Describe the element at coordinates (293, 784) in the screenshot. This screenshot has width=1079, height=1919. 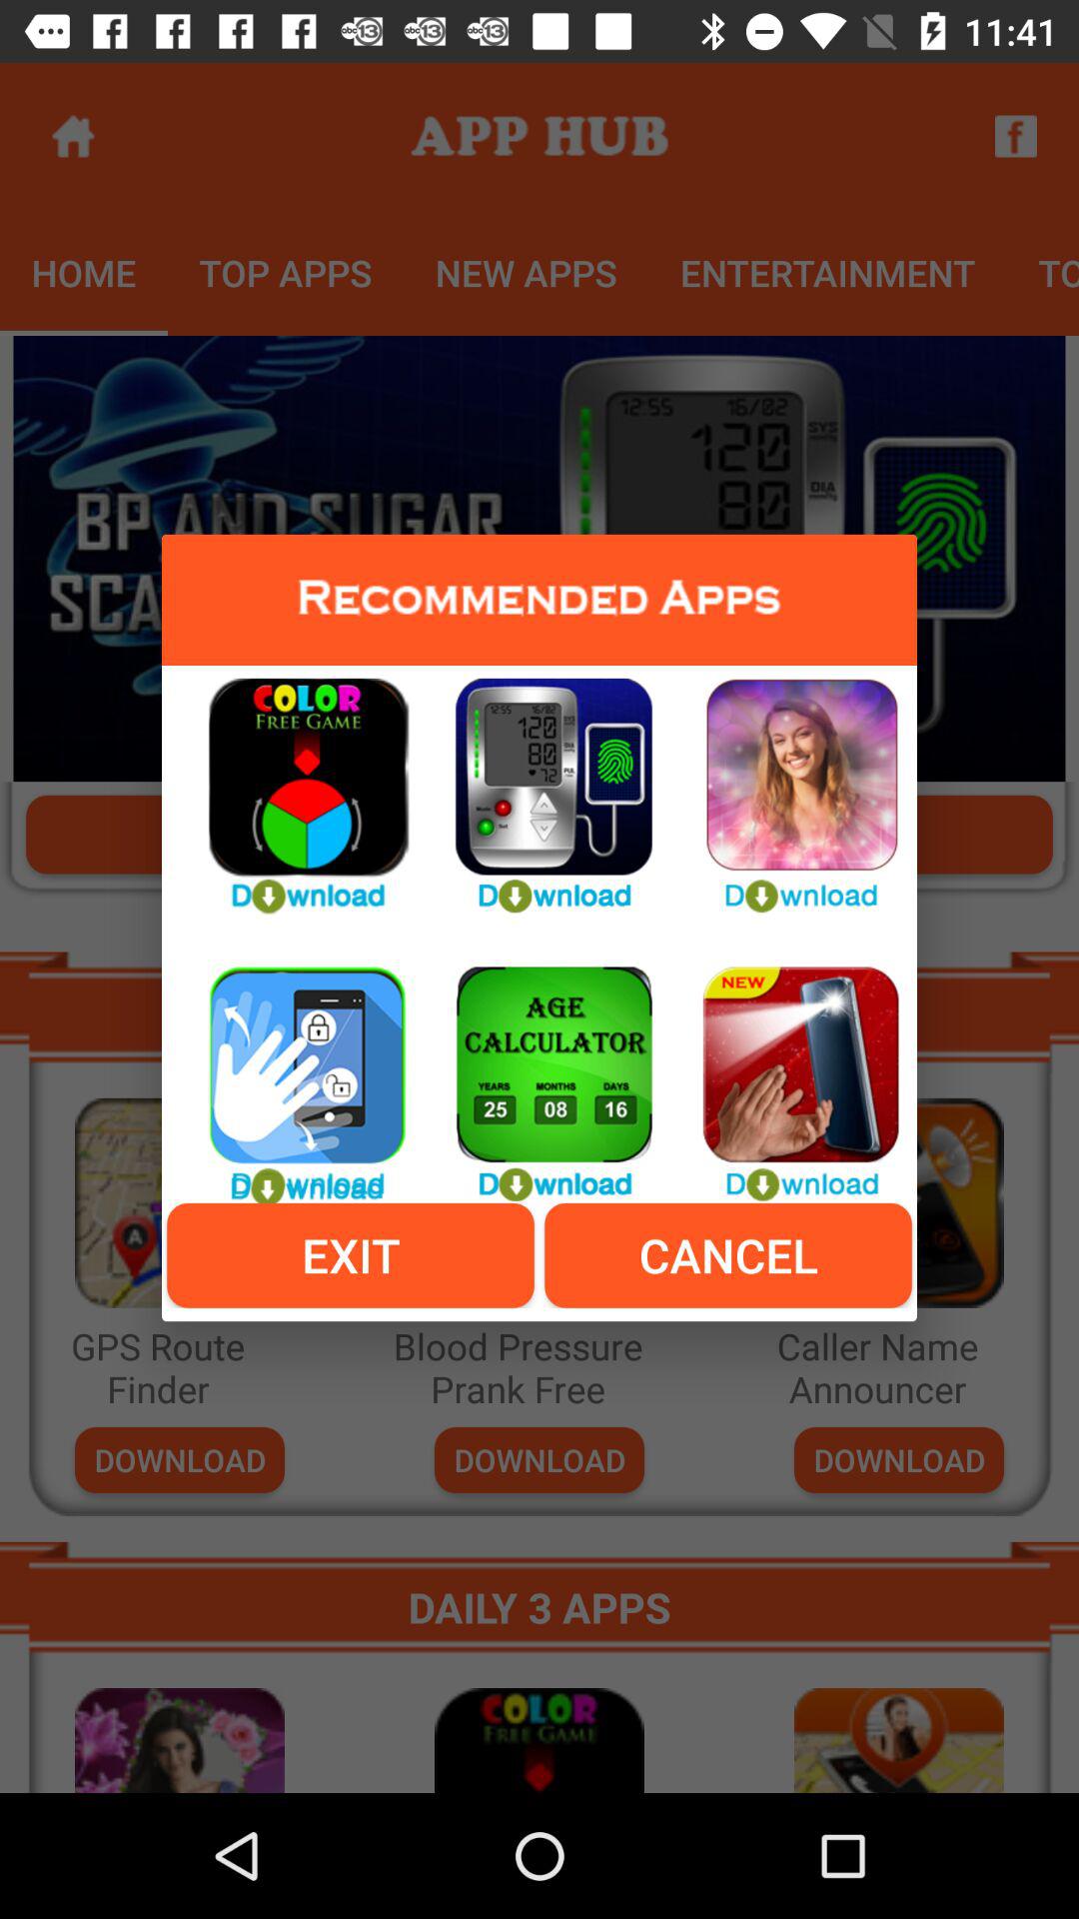
I see `color free game app` at that location.